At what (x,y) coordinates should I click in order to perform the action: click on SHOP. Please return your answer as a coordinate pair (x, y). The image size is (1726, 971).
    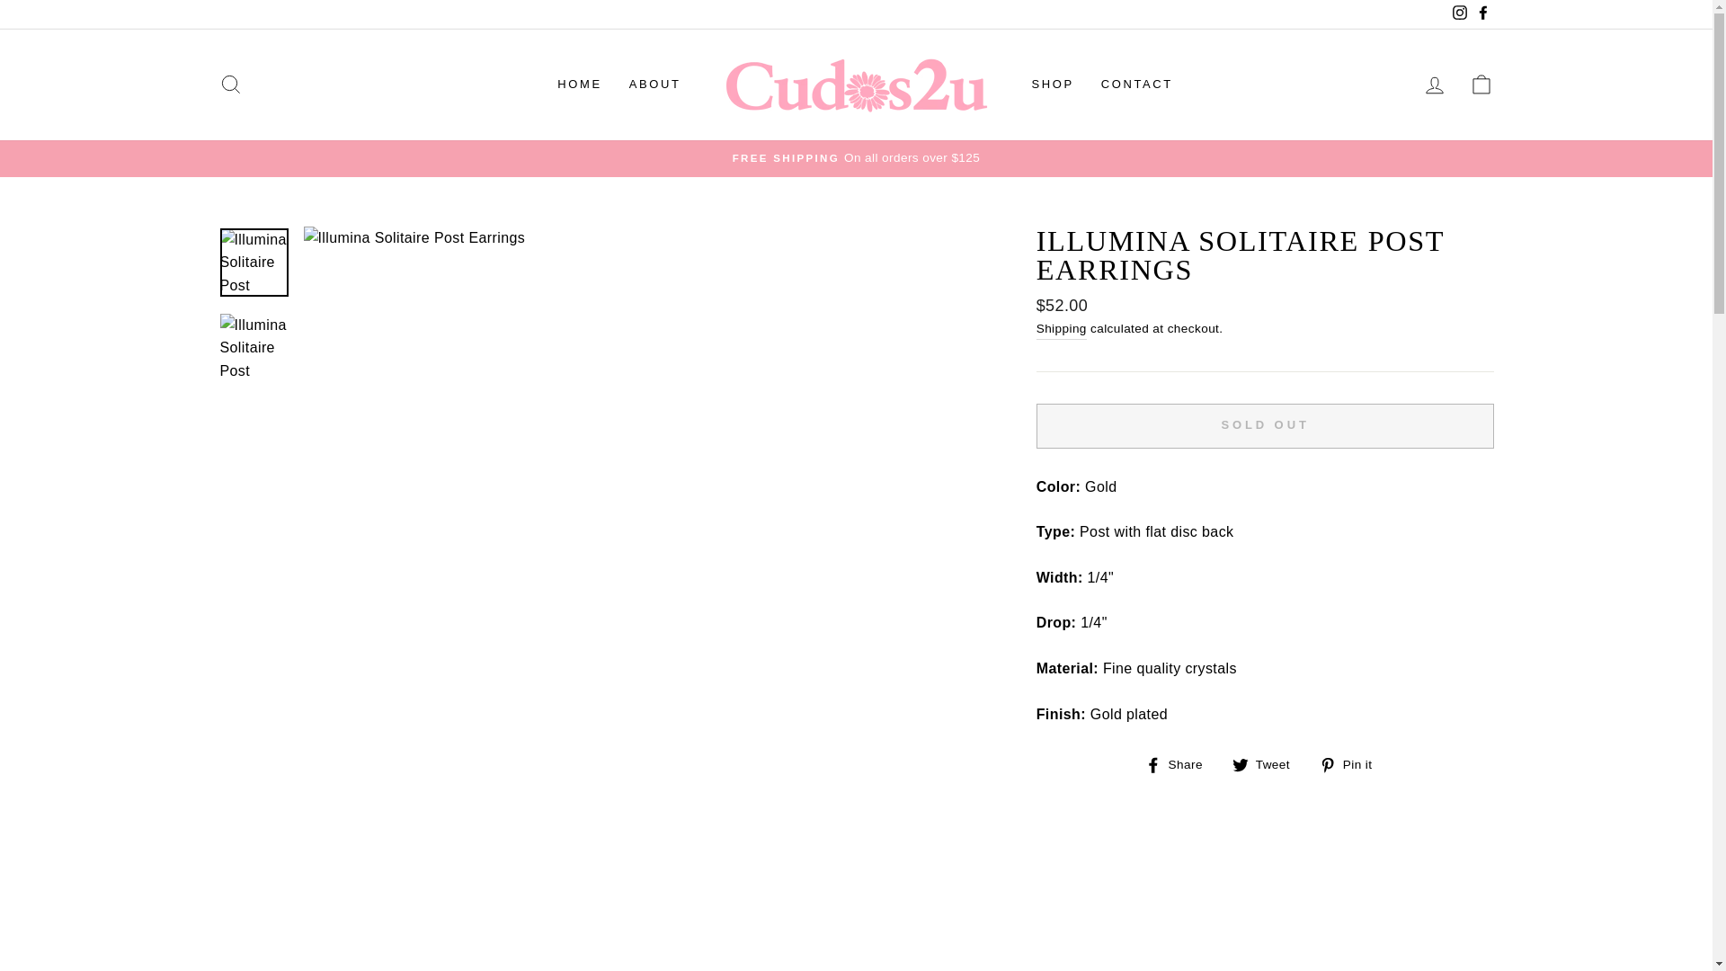
    Looking at the image, I should click on (1052, 85).